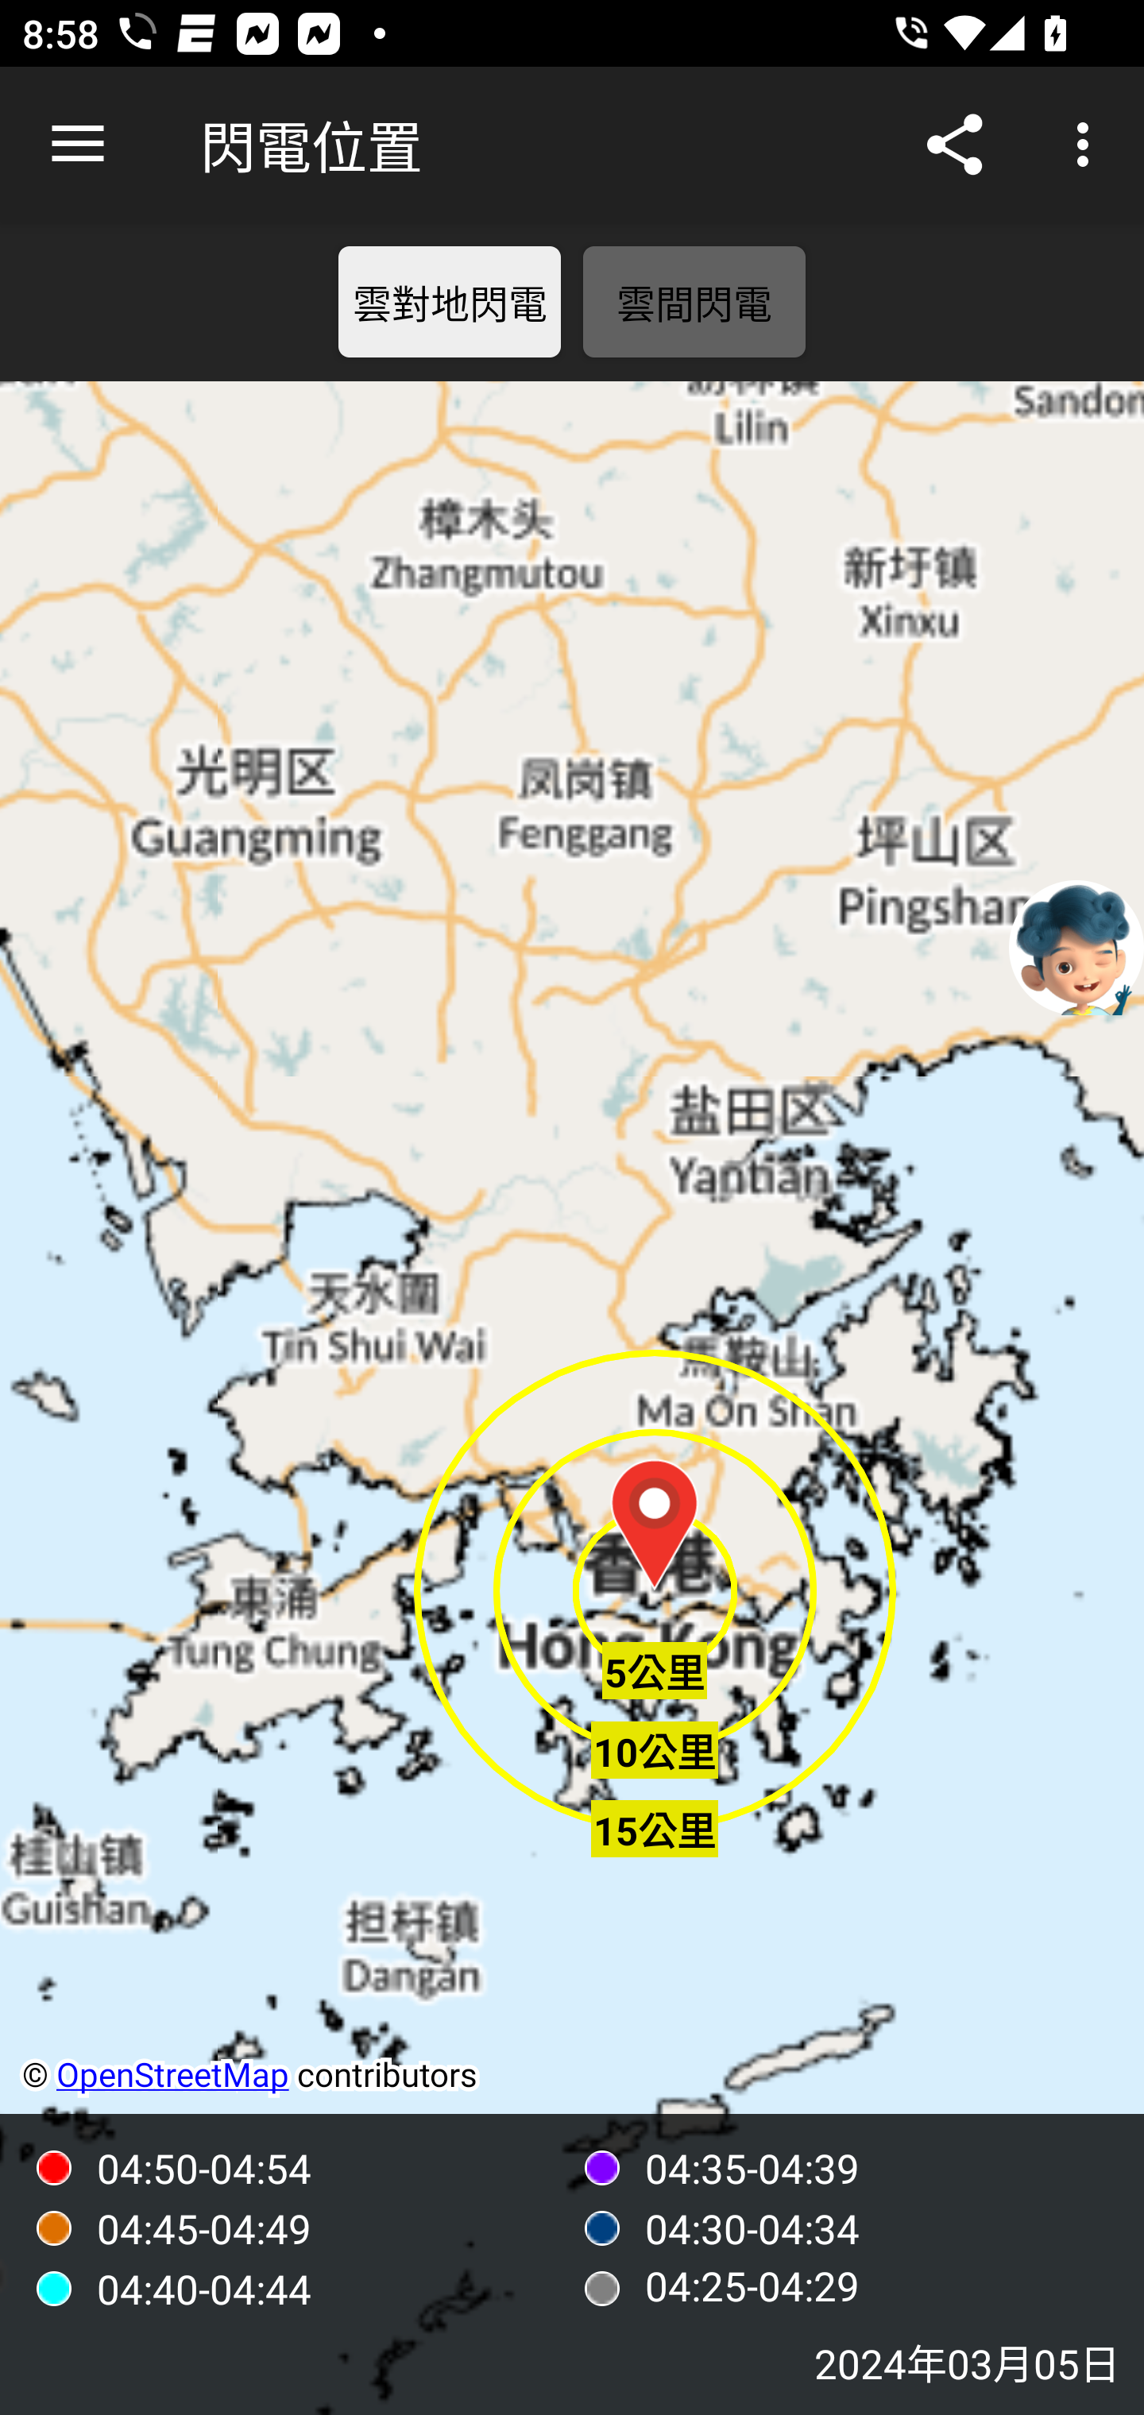 The width and height of the screenshot is (1144, 2415). I want to click on 聊天機械人, so click(1076, 946).